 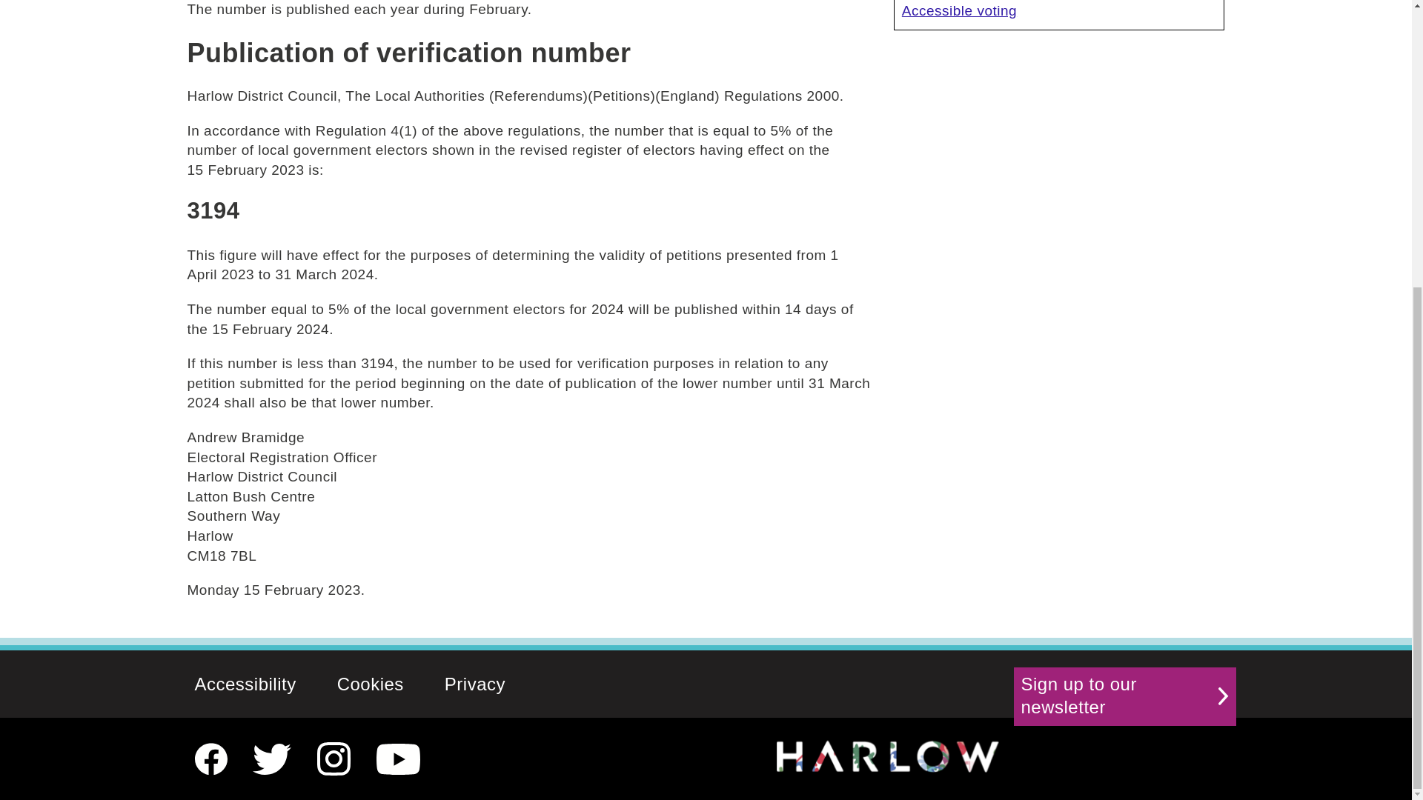 I want to click on Discover Harlow, so click(x=888, y=756).